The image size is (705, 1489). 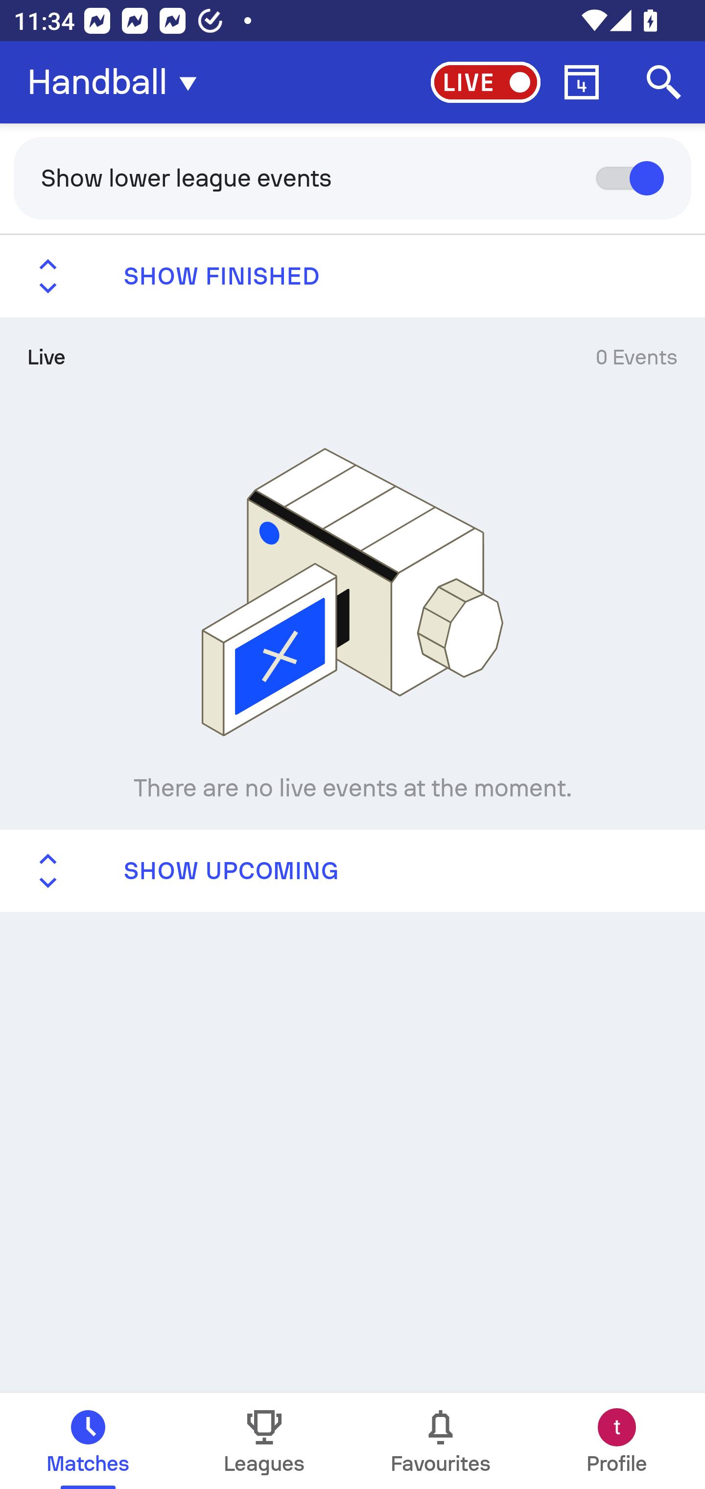 What do you see at coordinates (441, 1441) in the screenshot?
I see `Favourites` at bounding box center [441, 1441].